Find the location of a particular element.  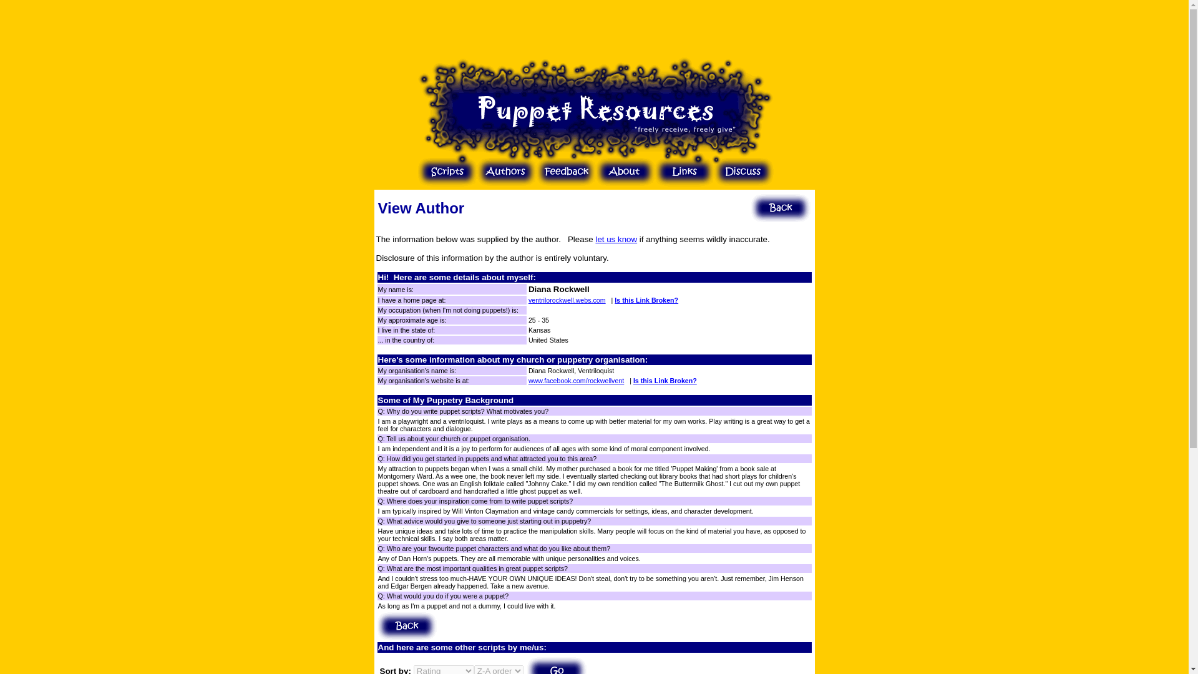

Advertisement is located at coordinates (593, 27).